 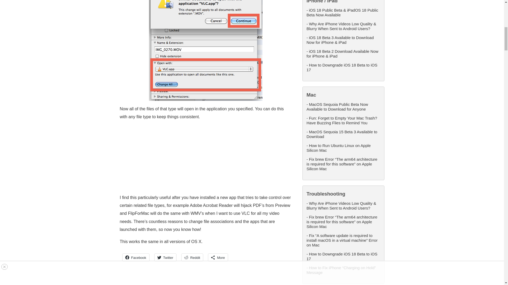 What do you see at coordinates (192, 258) in the screenshot?
I see `Reddit` at bounding box center [192, 258].